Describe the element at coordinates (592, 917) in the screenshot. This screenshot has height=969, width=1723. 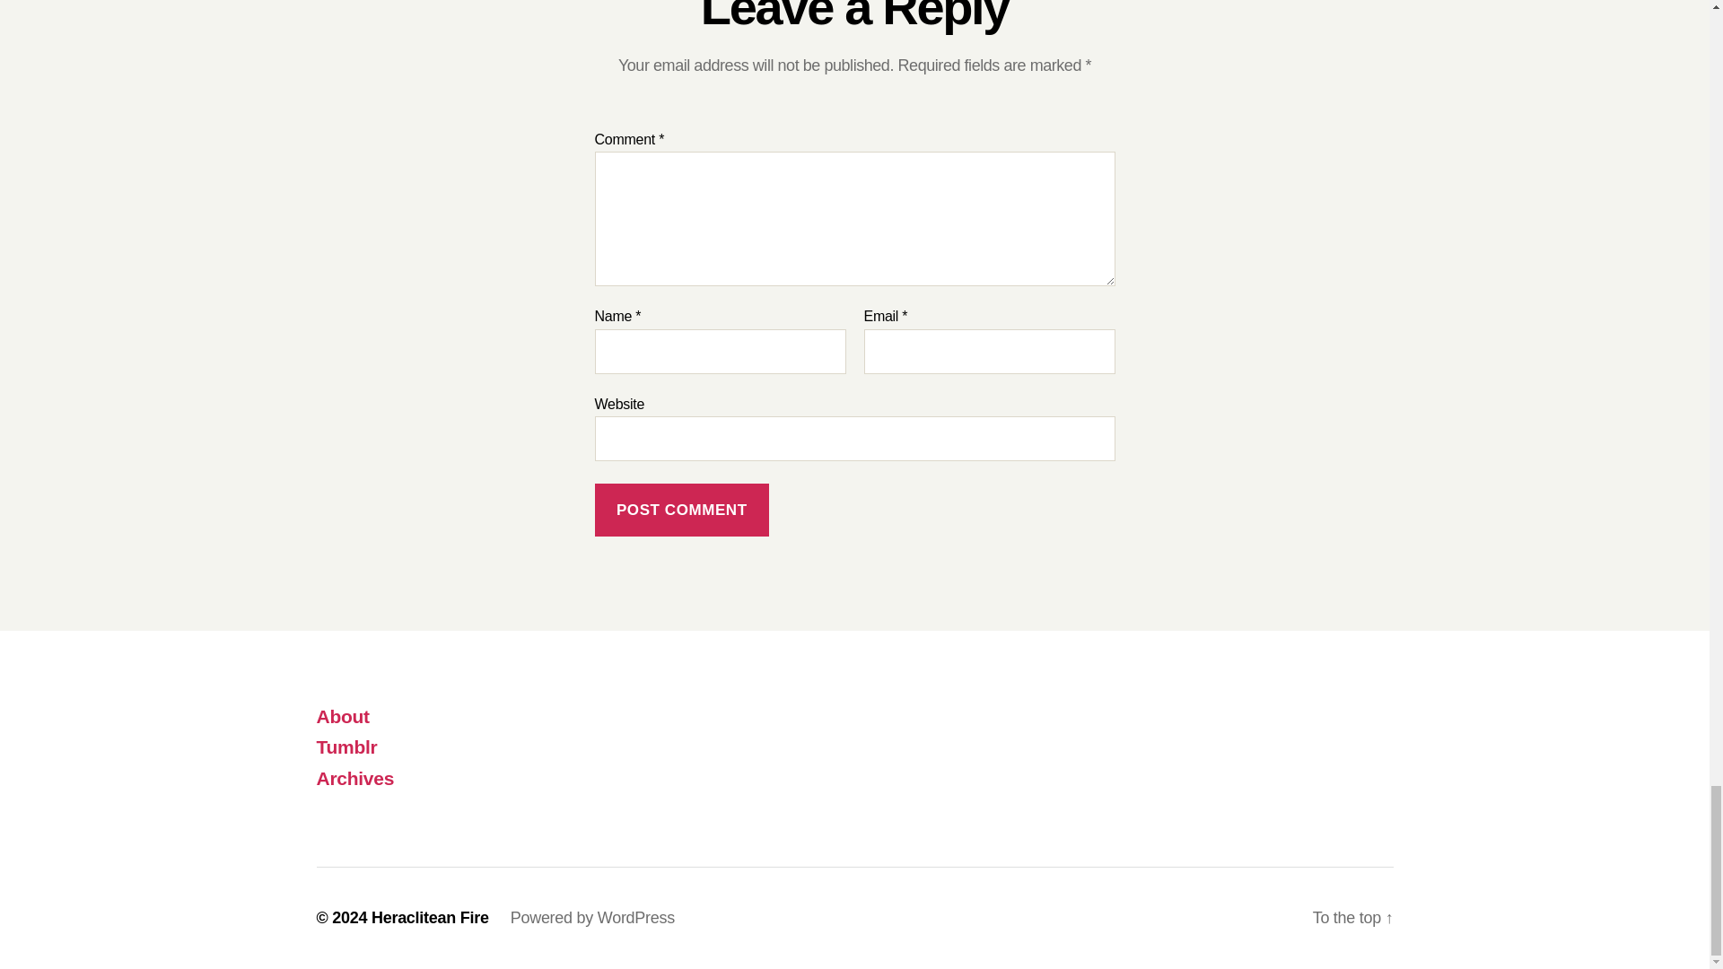
I see `Powered by WordPress` at that location.